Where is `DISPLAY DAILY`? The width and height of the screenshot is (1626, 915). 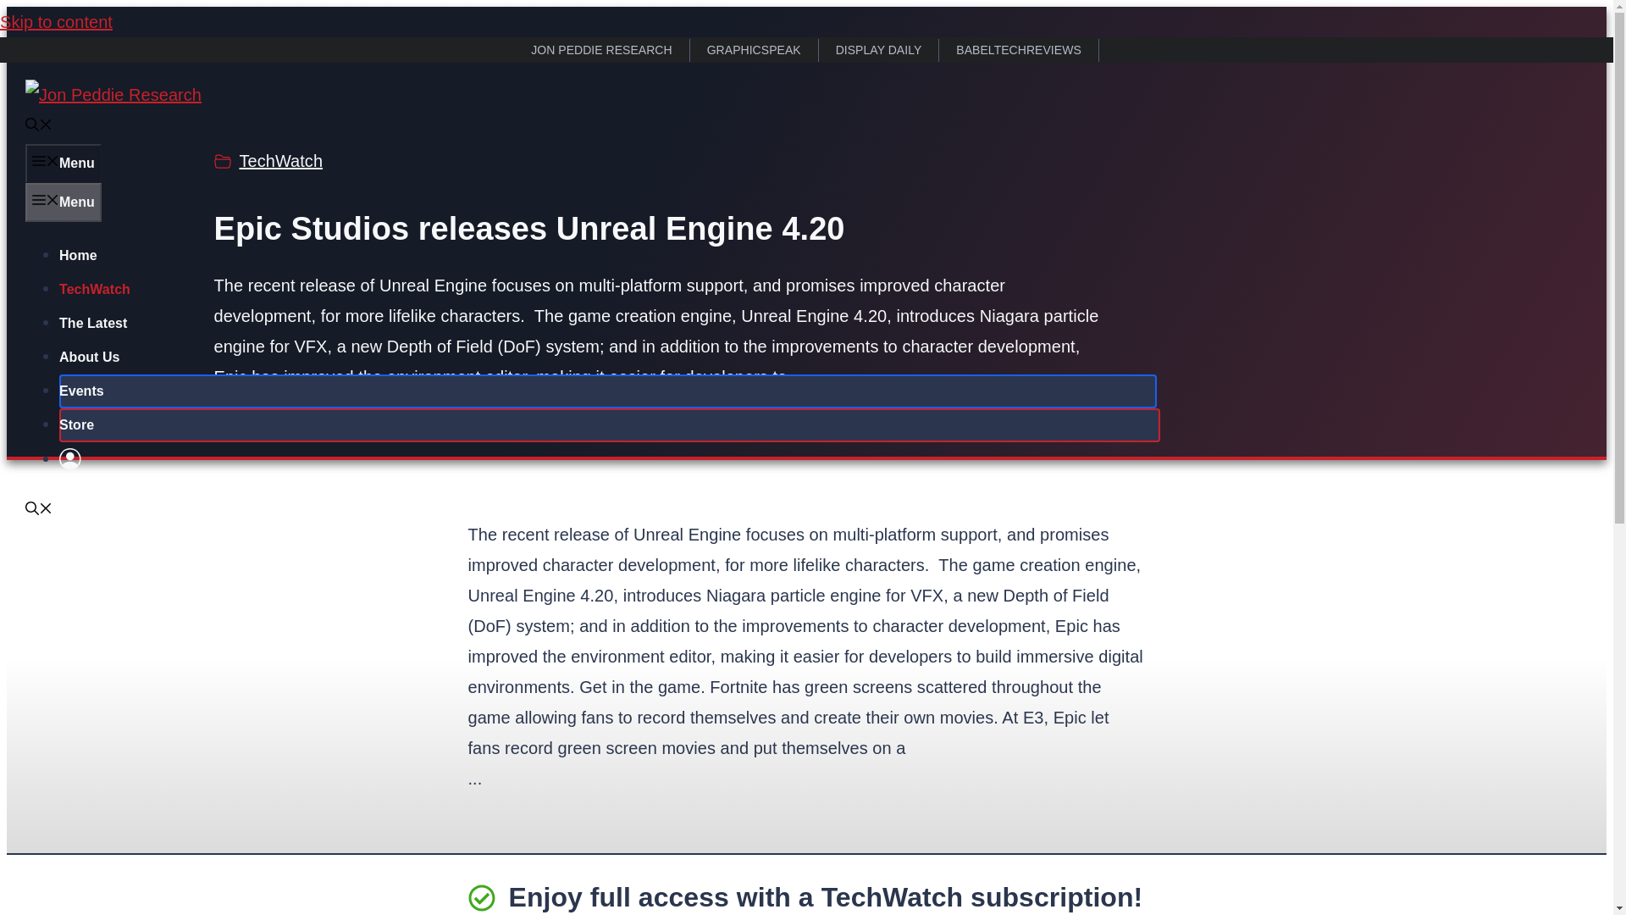
DISPLAY DAILY is located at coordinates (879, 51).